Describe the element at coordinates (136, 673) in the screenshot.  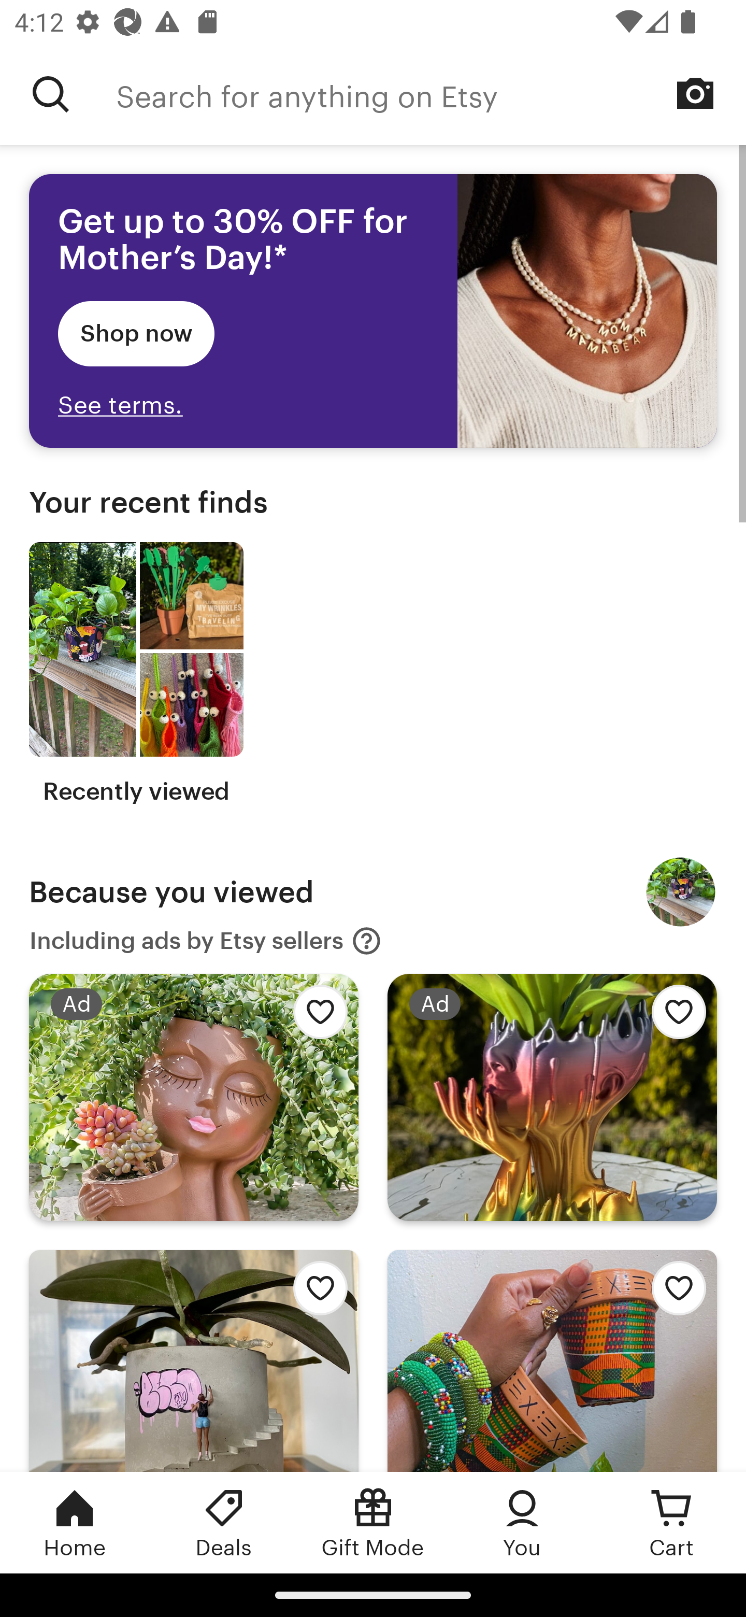
I see `Recently viewed` at that location.